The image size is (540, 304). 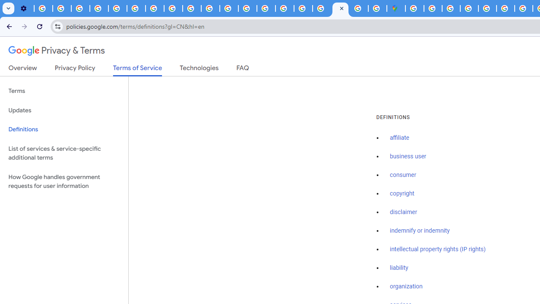 What do you see at coordinates (414, 8) in the screenshot?
I see `Sign in - Google Accounts` at bounding box center [414, 8].